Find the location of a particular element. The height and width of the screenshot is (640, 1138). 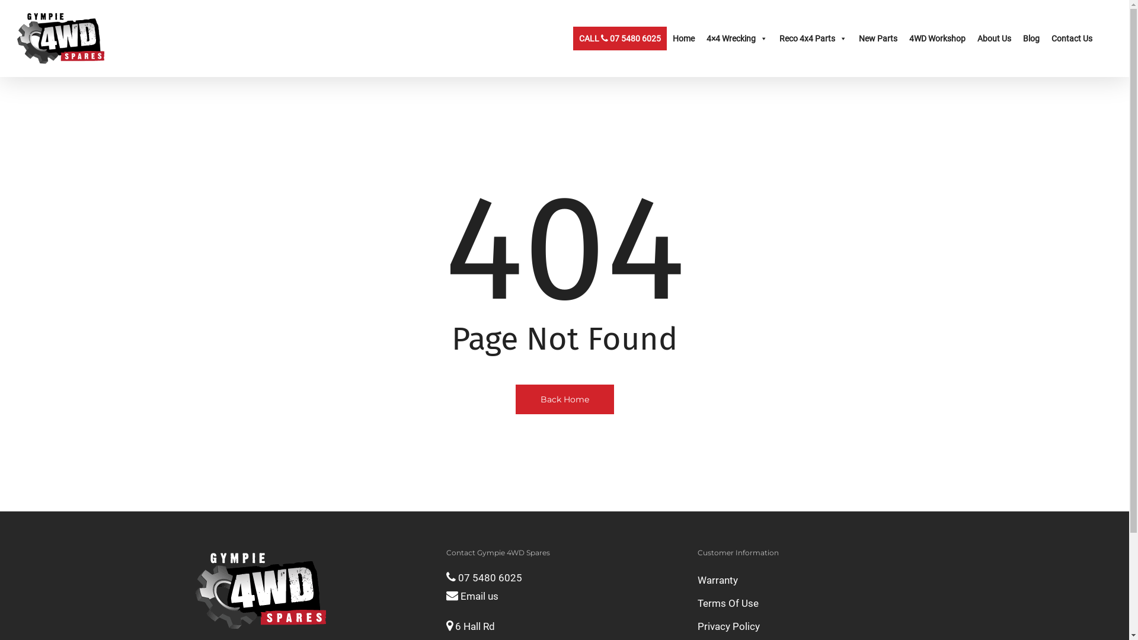

Terms Of Use is located at coordinates (816, 603).